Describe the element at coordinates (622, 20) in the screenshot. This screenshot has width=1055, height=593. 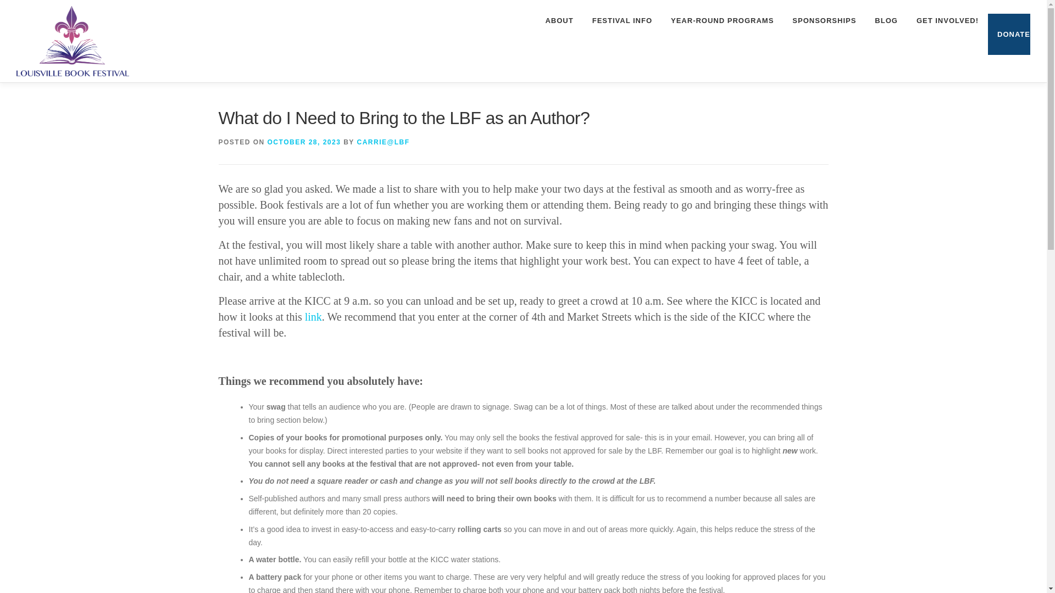
I see `FESTIVAL INFO` at that location.